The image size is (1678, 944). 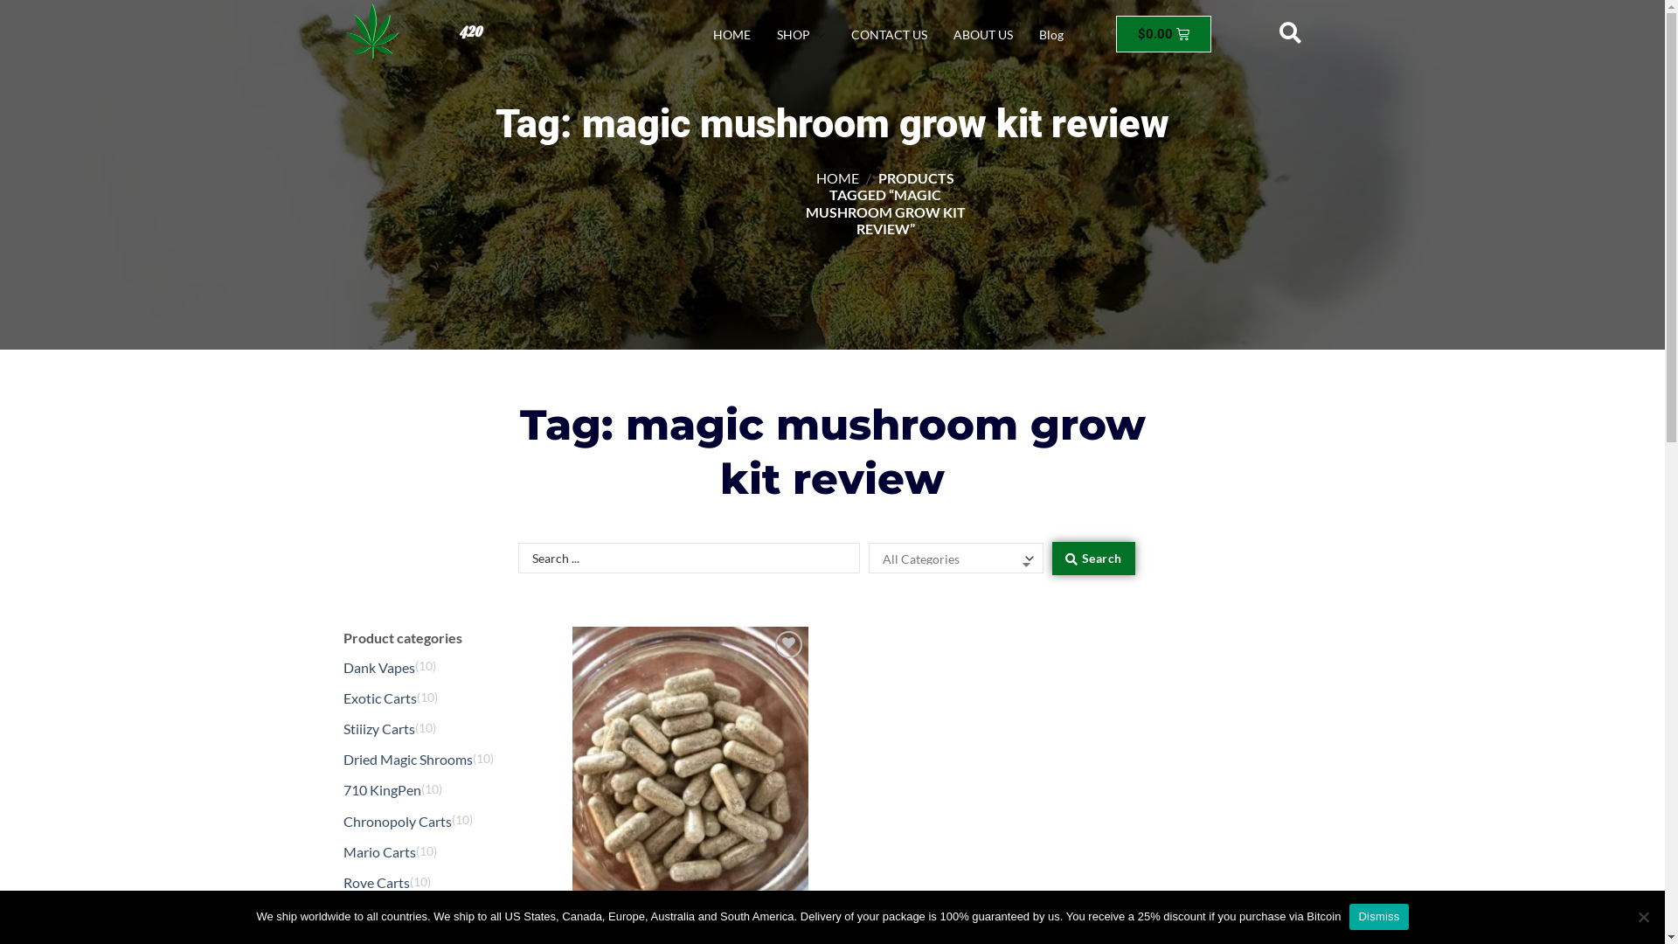 I want to click on Blog, so click(x=1051, y=35).